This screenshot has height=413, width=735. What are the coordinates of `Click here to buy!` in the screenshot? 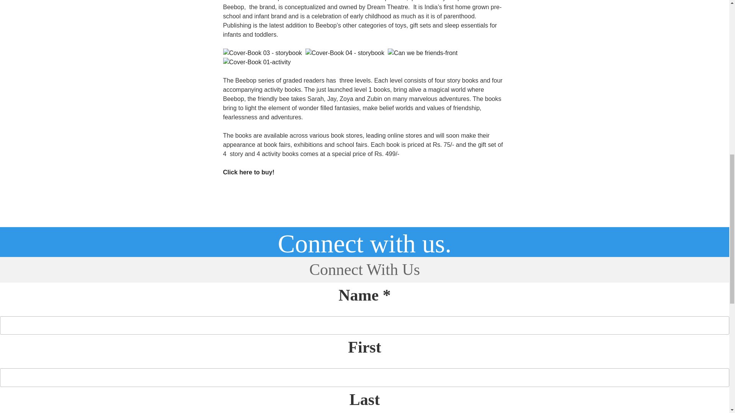 It's located at (248, 172).